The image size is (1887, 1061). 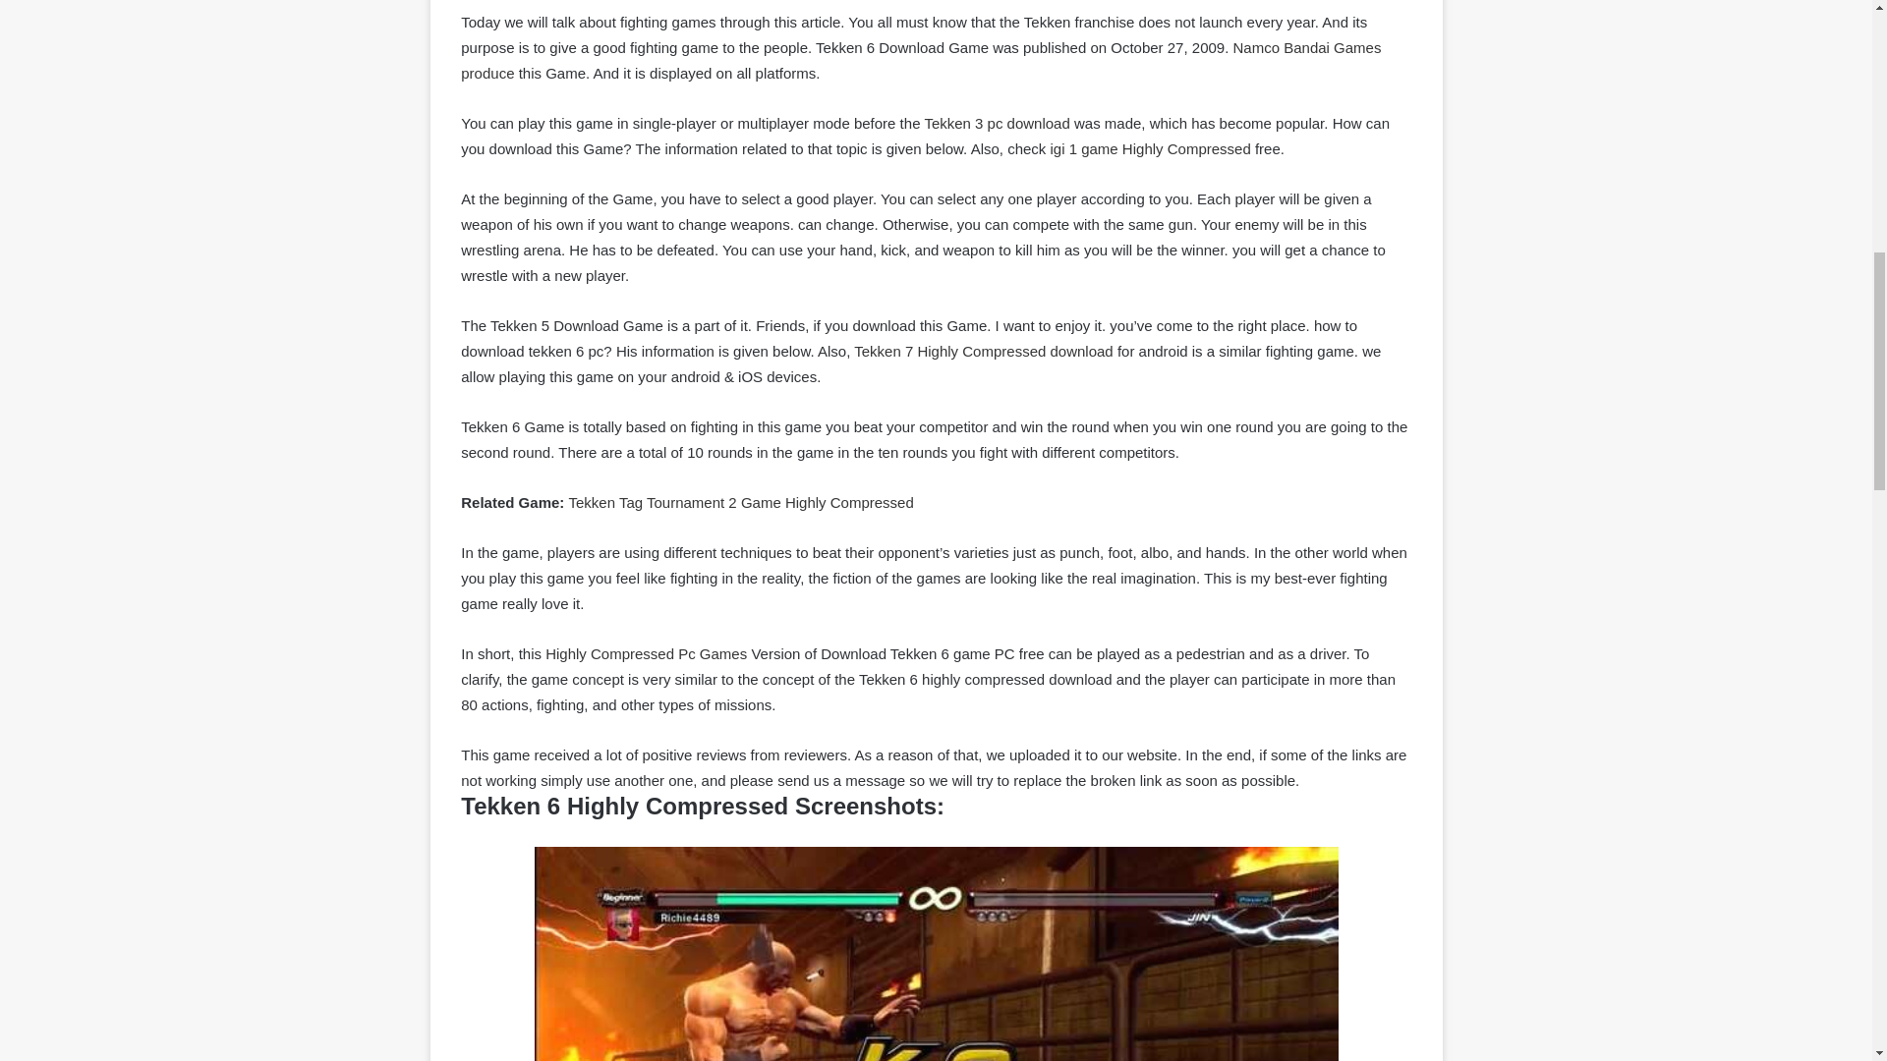 I want to click on Tekken 7 Highly Compressed download, so click(x=983, y=351).